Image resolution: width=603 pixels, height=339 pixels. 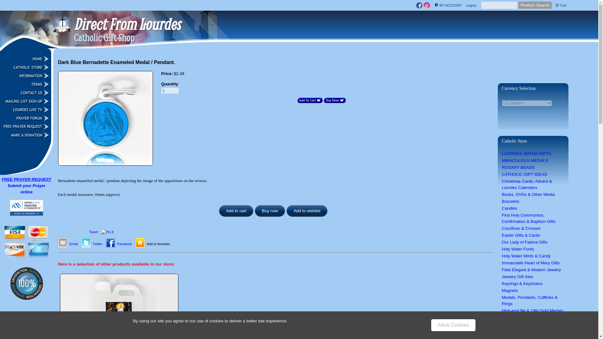 I want to click on Facebook, so click(x=124, y=244).